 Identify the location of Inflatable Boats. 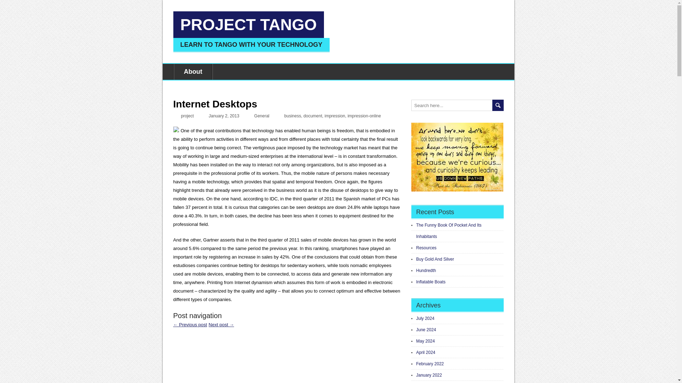
(431, 282).